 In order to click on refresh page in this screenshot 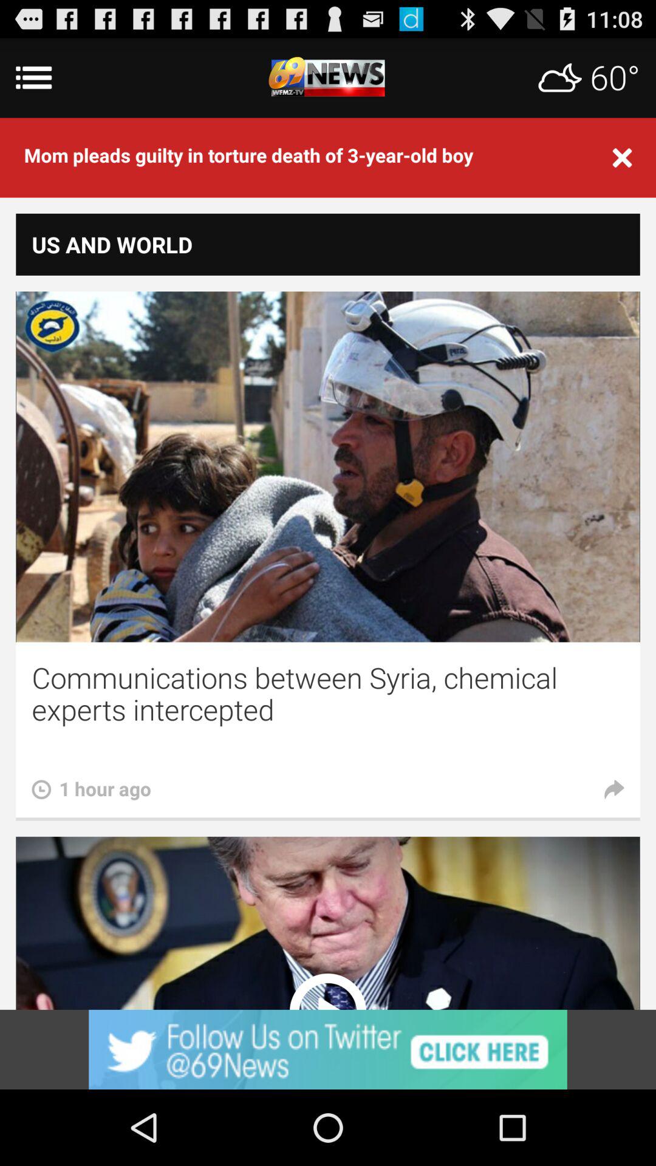, I will do `click(328, 78)`.